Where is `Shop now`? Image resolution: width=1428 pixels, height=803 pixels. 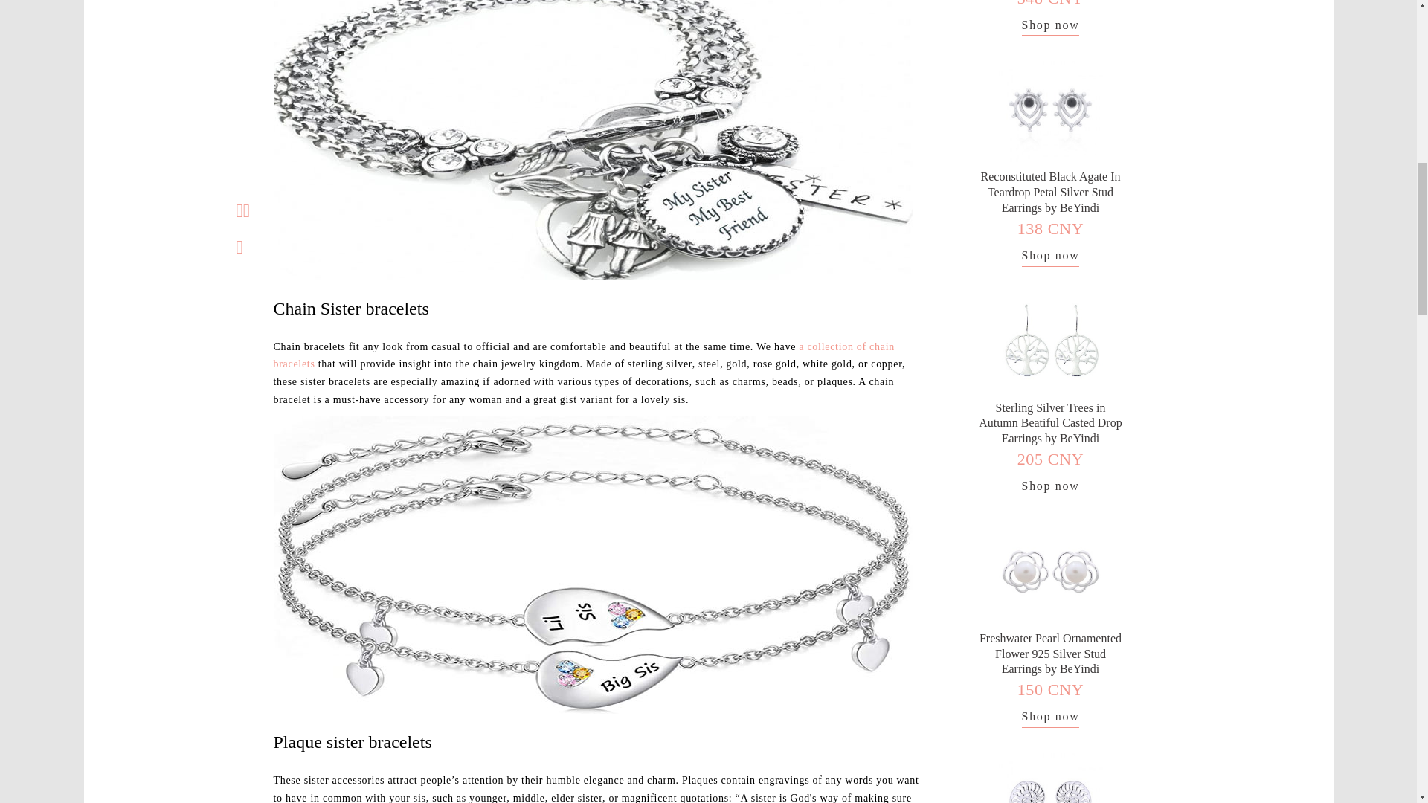
Shop now is located at coordinates (1050, 718).